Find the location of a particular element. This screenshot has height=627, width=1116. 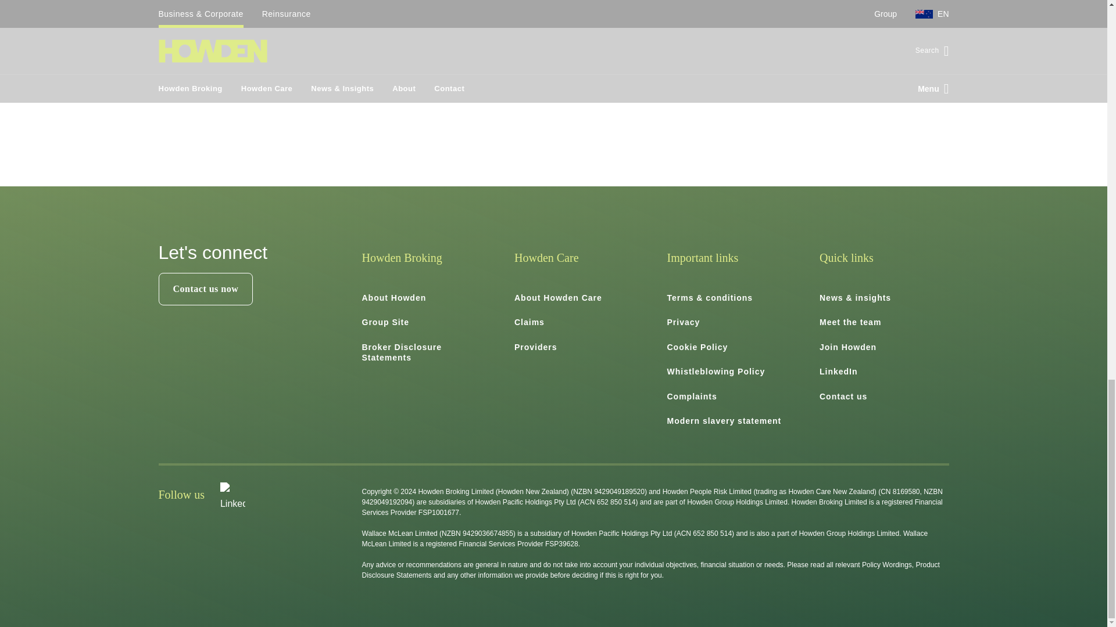

About Howden Care is located at coordinates (558, 297).